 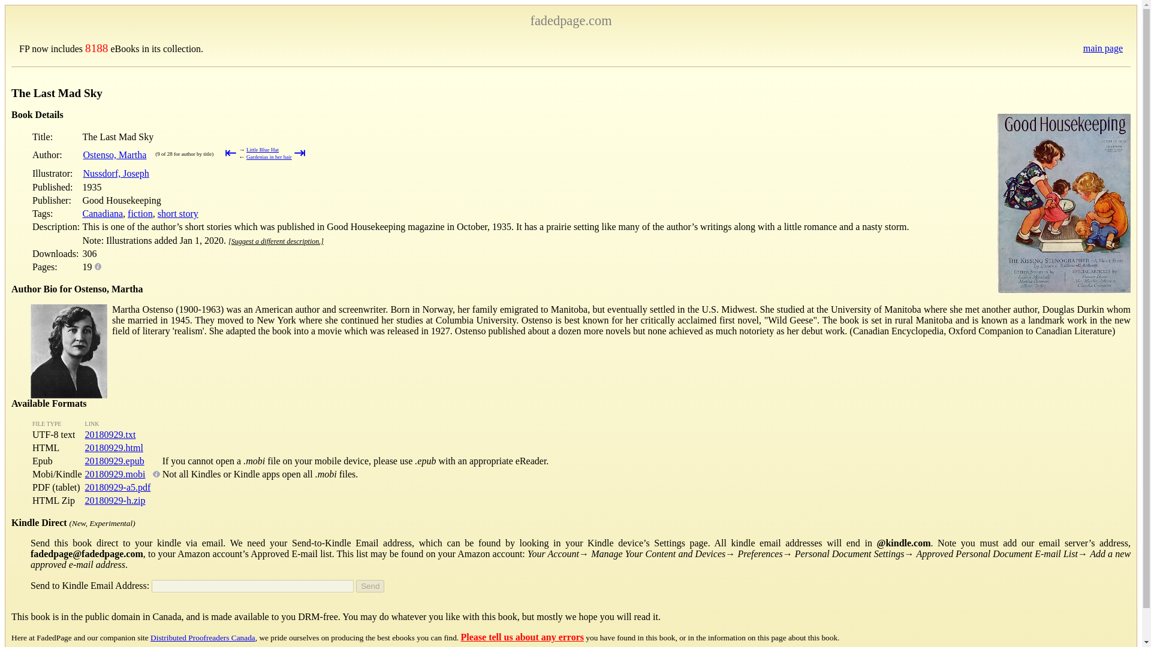 What do you see at coordinates (115, 155) in the screenshot?
I see `Ostenso, Martha` at bounding box center [115, 155].